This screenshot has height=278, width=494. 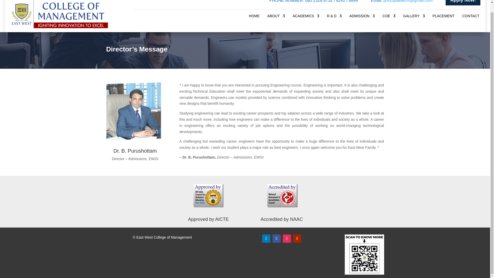 I want to click on ABOUT, so click(x=276, y=17).